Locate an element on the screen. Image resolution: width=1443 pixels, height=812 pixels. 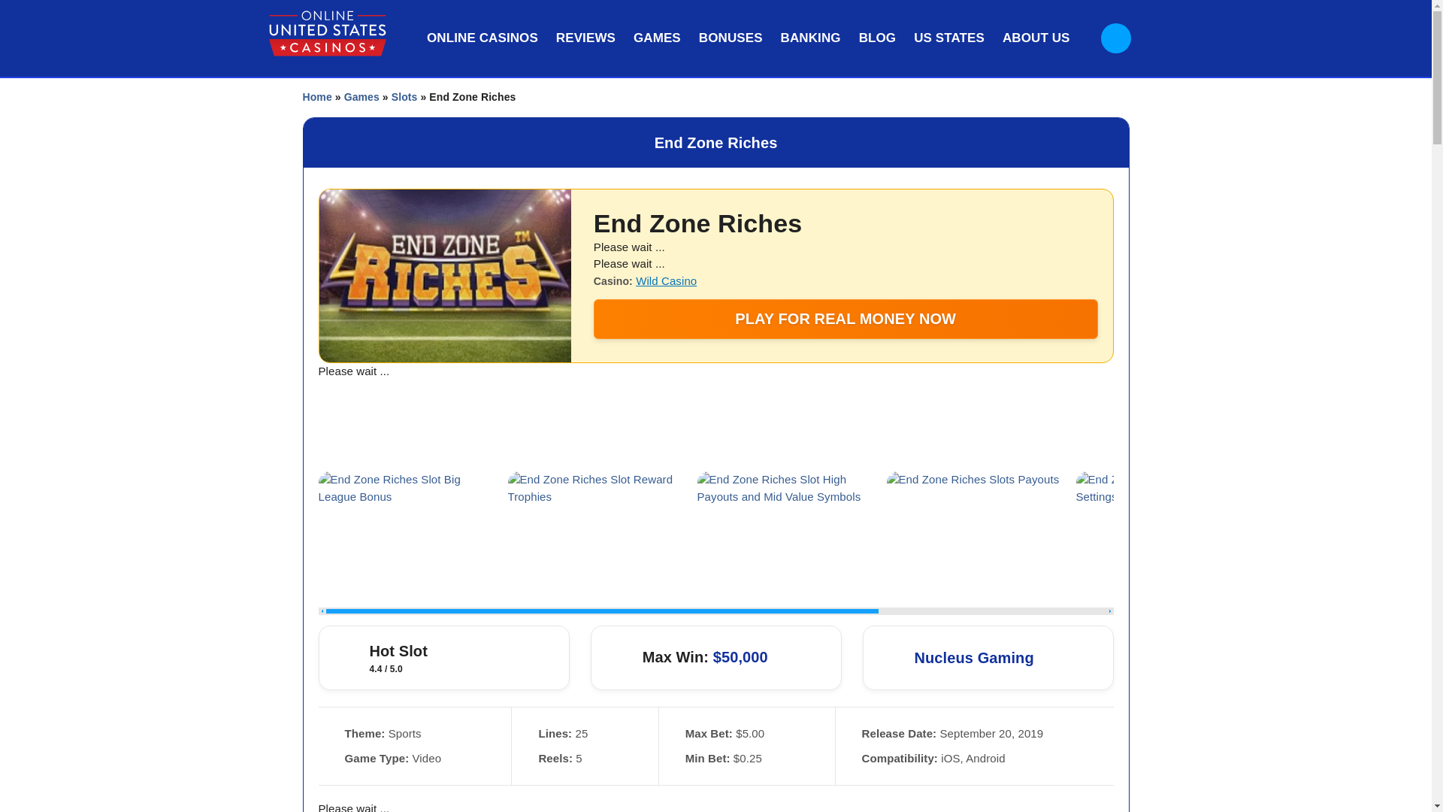
BLOG is located at coordinates (878, 38).